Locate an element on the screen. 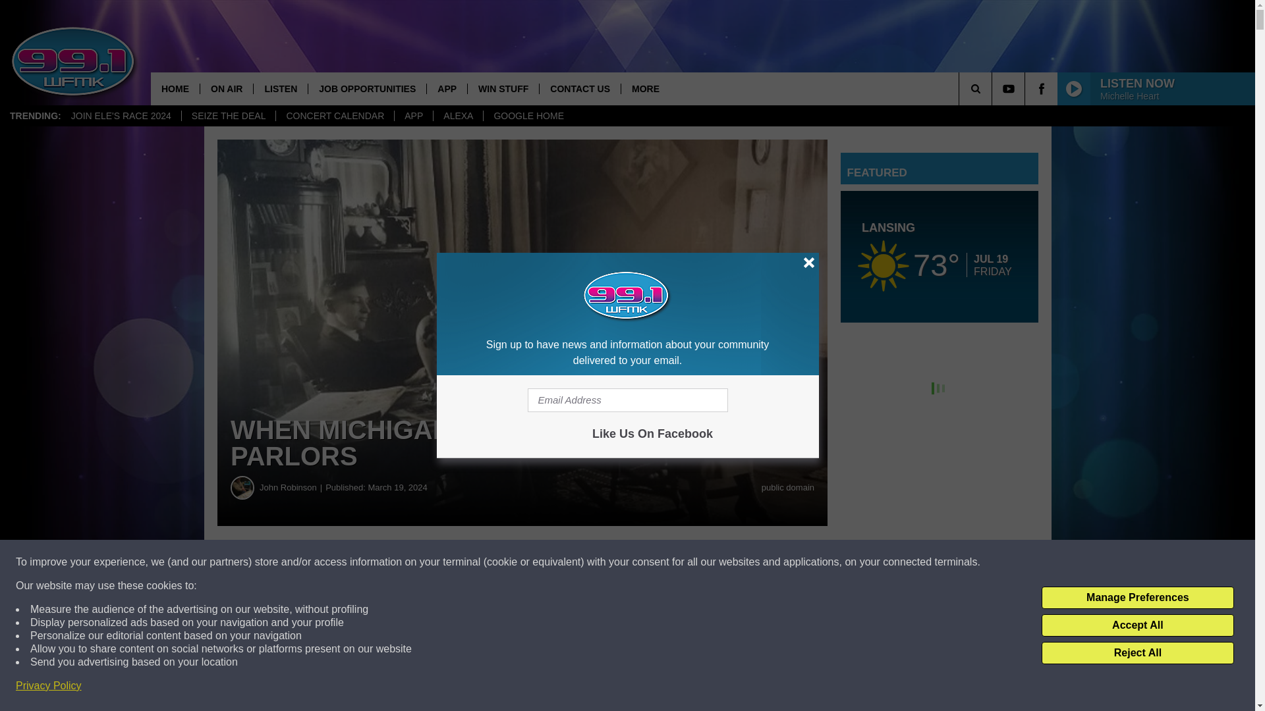  Share on Facebook is located at coordinates (401, 562).